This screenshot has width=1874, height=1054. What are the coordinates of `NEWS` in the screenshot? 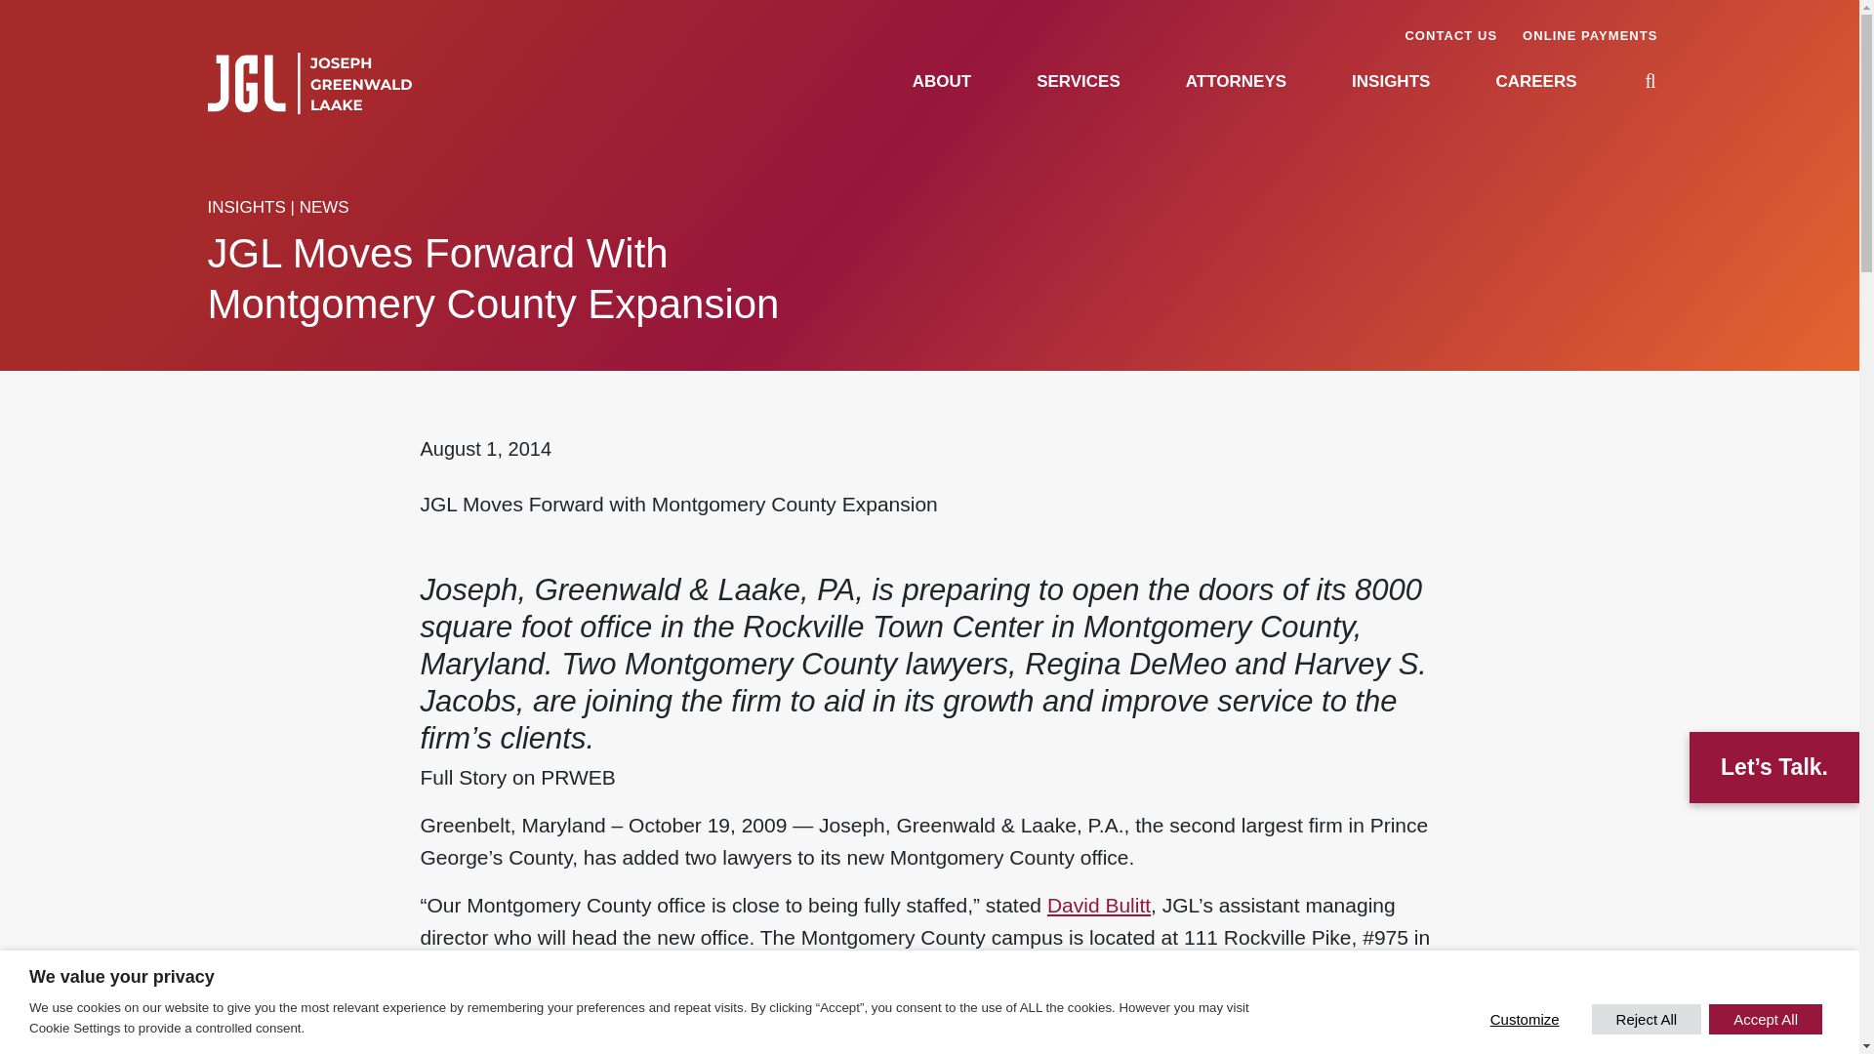 It's located at (324, 207).